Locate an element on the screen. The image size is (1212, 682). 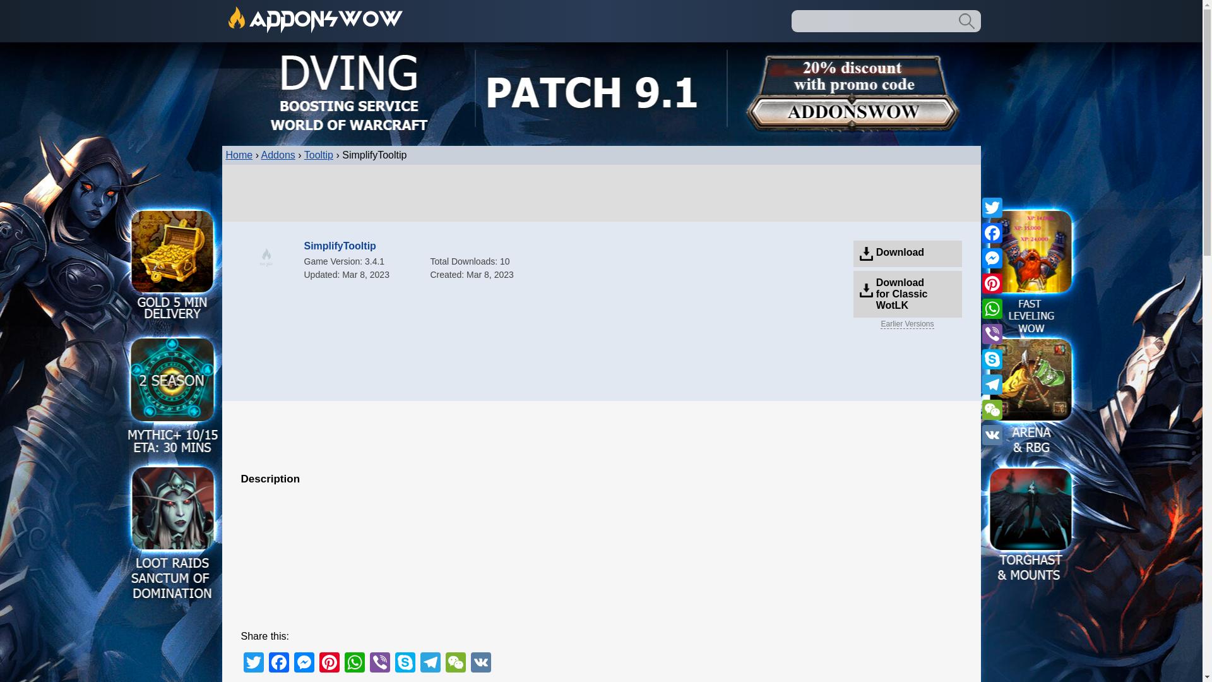
Viber is located at coordinates (380, 664).